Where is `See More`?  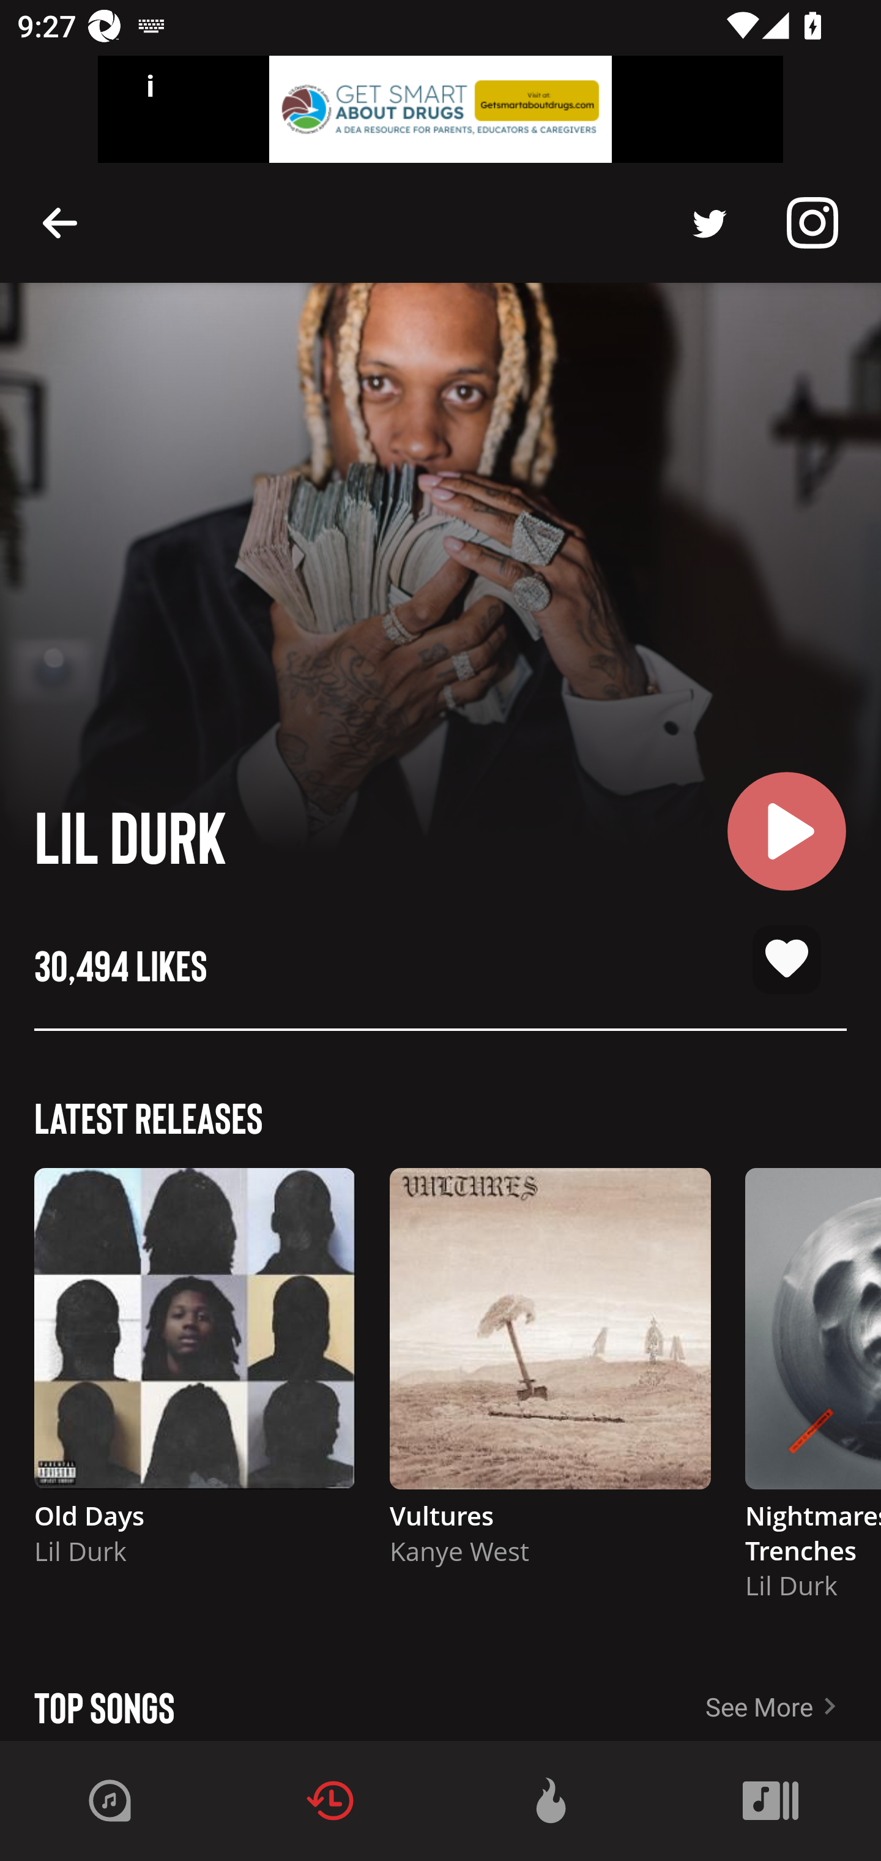
See More is located at coordinates (793, 1698).